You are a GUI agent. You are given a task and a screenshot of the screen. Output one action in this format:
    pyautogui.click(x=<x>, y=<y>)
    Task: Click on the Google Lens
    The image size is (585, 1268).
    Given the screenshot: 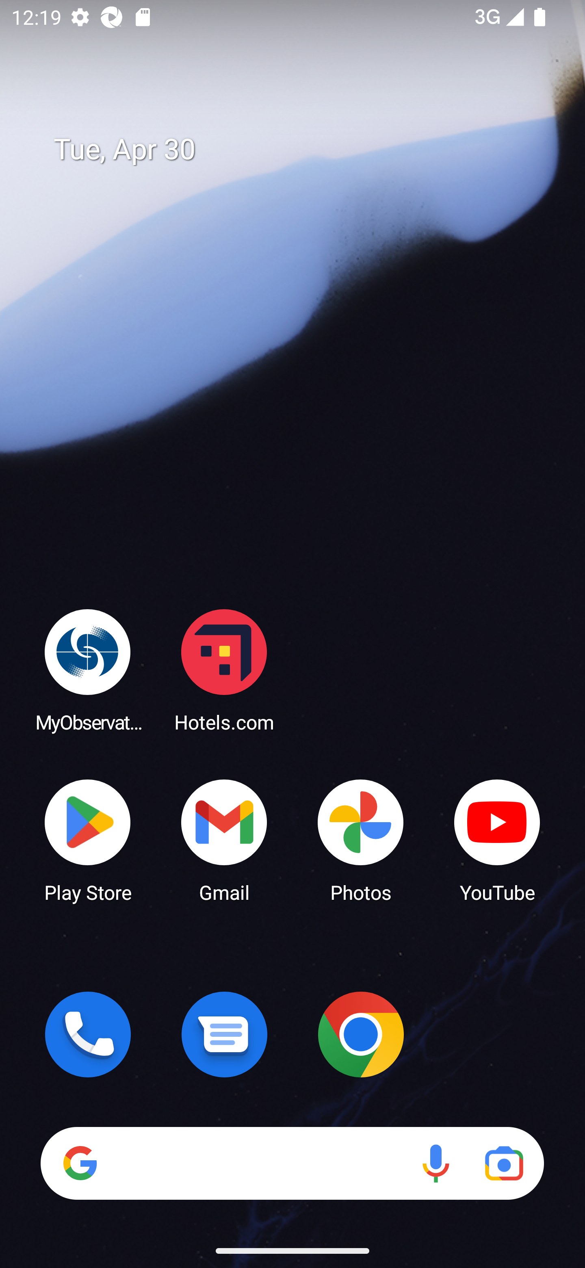 What is the action you would take?
    pyautogui.click(x=504, y=1163)
    